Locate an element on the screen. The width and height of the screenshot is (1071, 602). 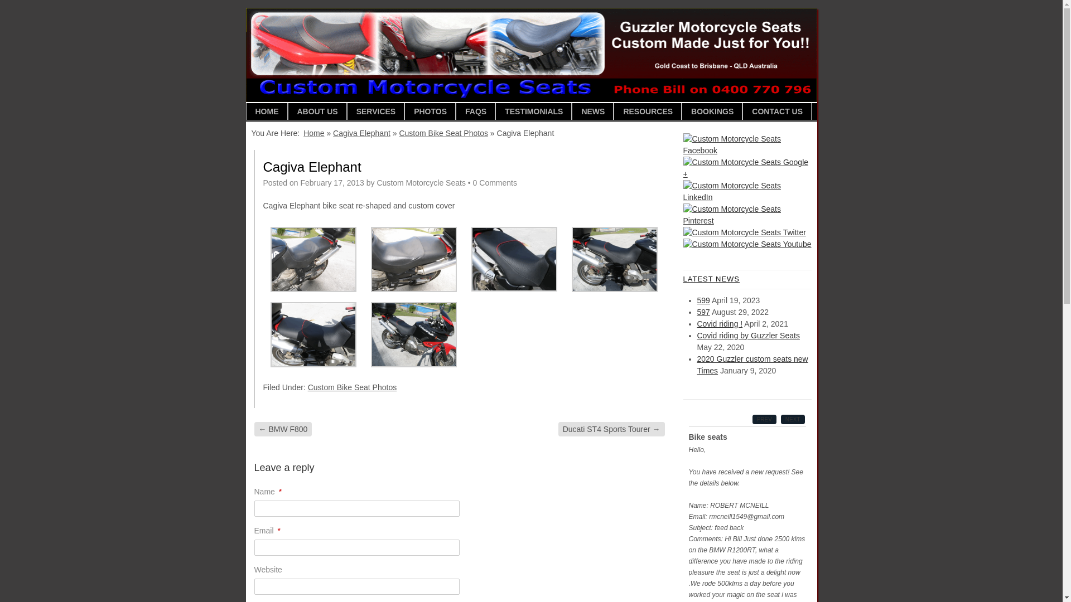
NEXT is located at coordinates (793, 419).